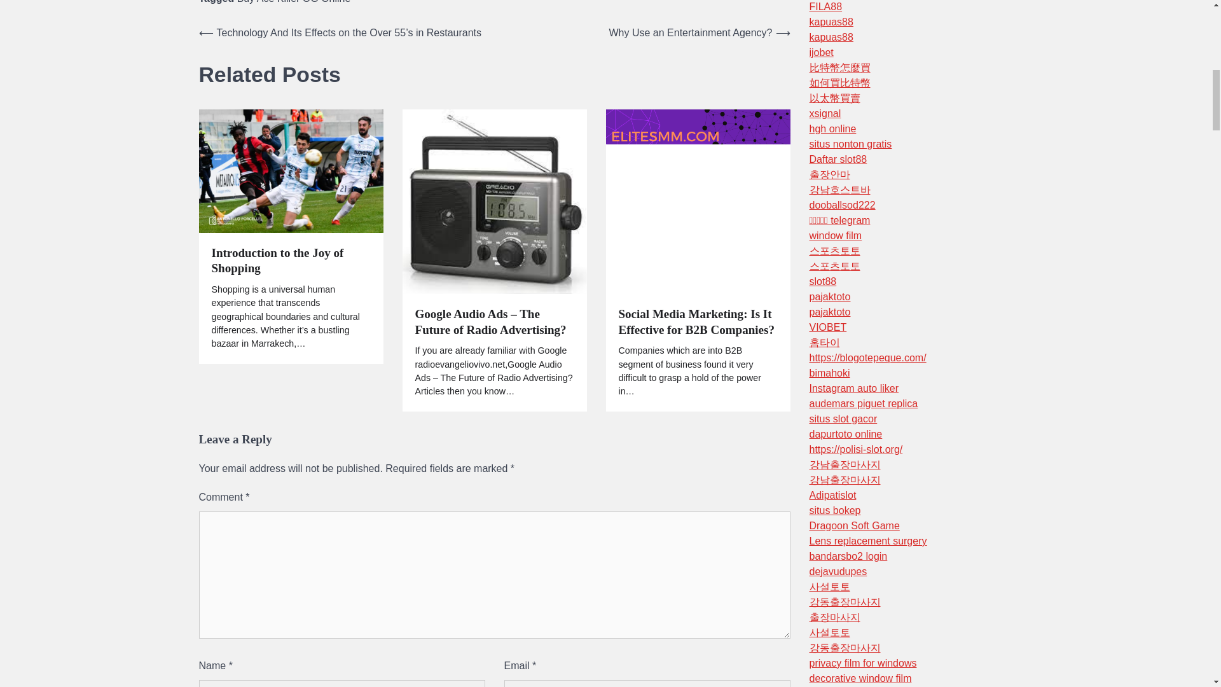  What do you see at coordinates (294, 2) in the screenshot?
I see `Buy Ace Killer OG Online` at bounding box center [294, 2].